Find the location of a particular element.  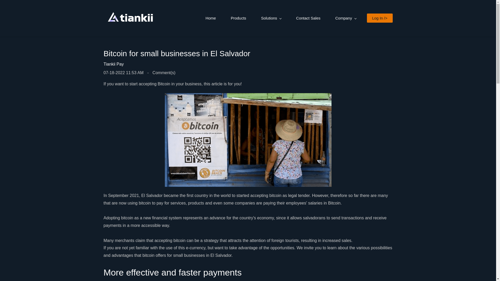

Logo is located at coordinates (130, 18).